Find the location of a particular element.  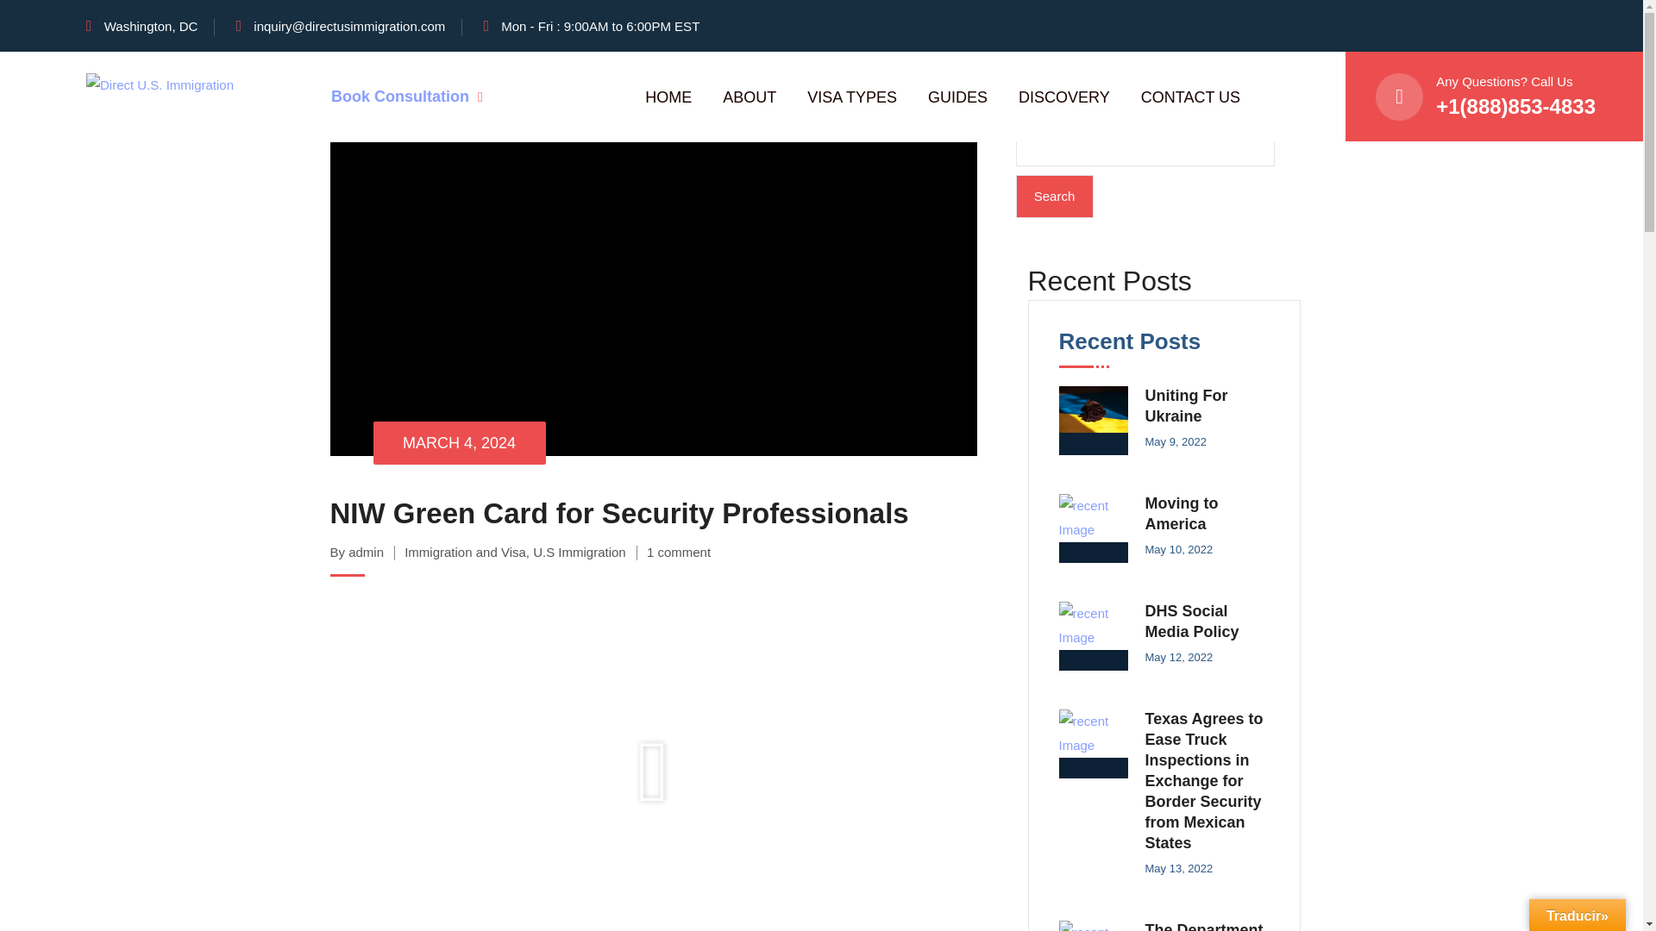

Book Consultation is located at coordinates (407, 97).